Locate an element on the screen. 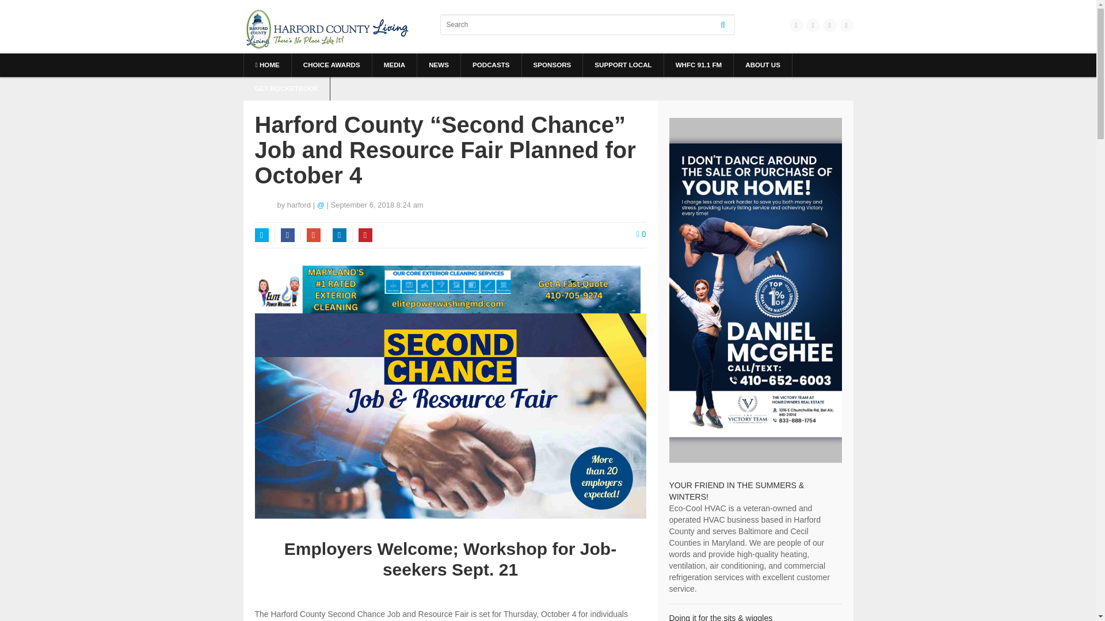 This screenshot has width=1105, height=621. NEWS is located at coordinates (439, 64).